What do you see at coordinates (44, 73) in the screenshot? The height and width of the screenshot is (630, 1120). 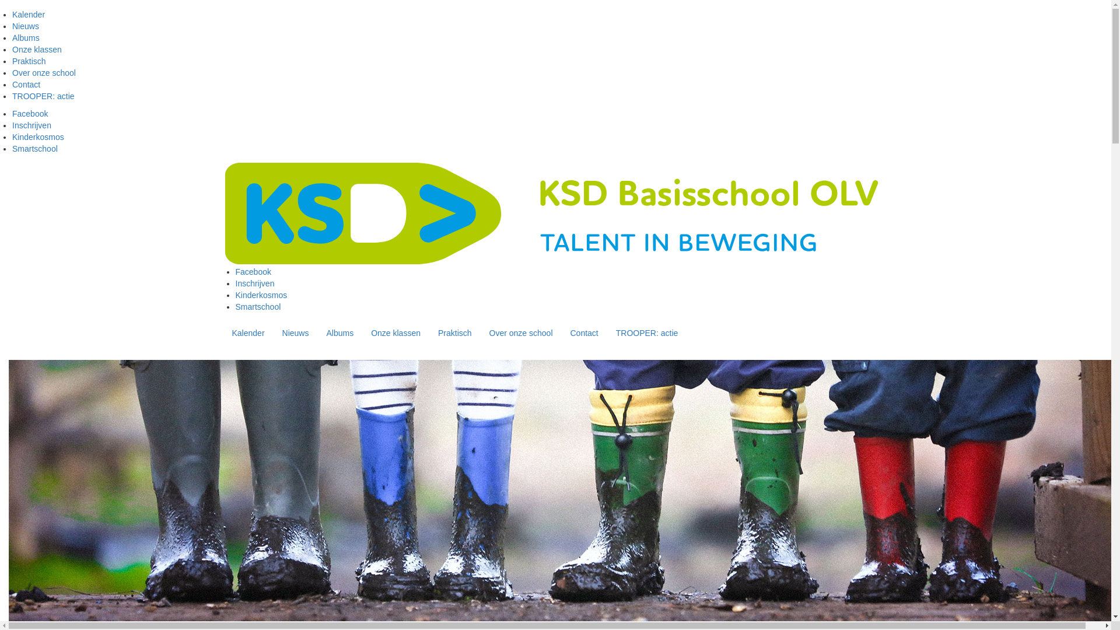 I see `Over onze school` at bounding box center [44, 73].